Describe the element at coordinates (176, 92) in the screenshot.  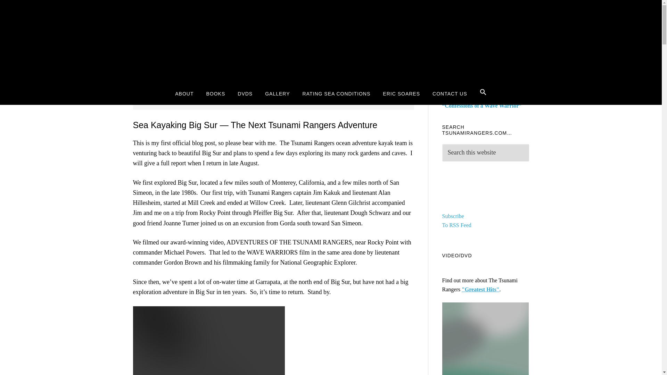
I see `Home` at that location.